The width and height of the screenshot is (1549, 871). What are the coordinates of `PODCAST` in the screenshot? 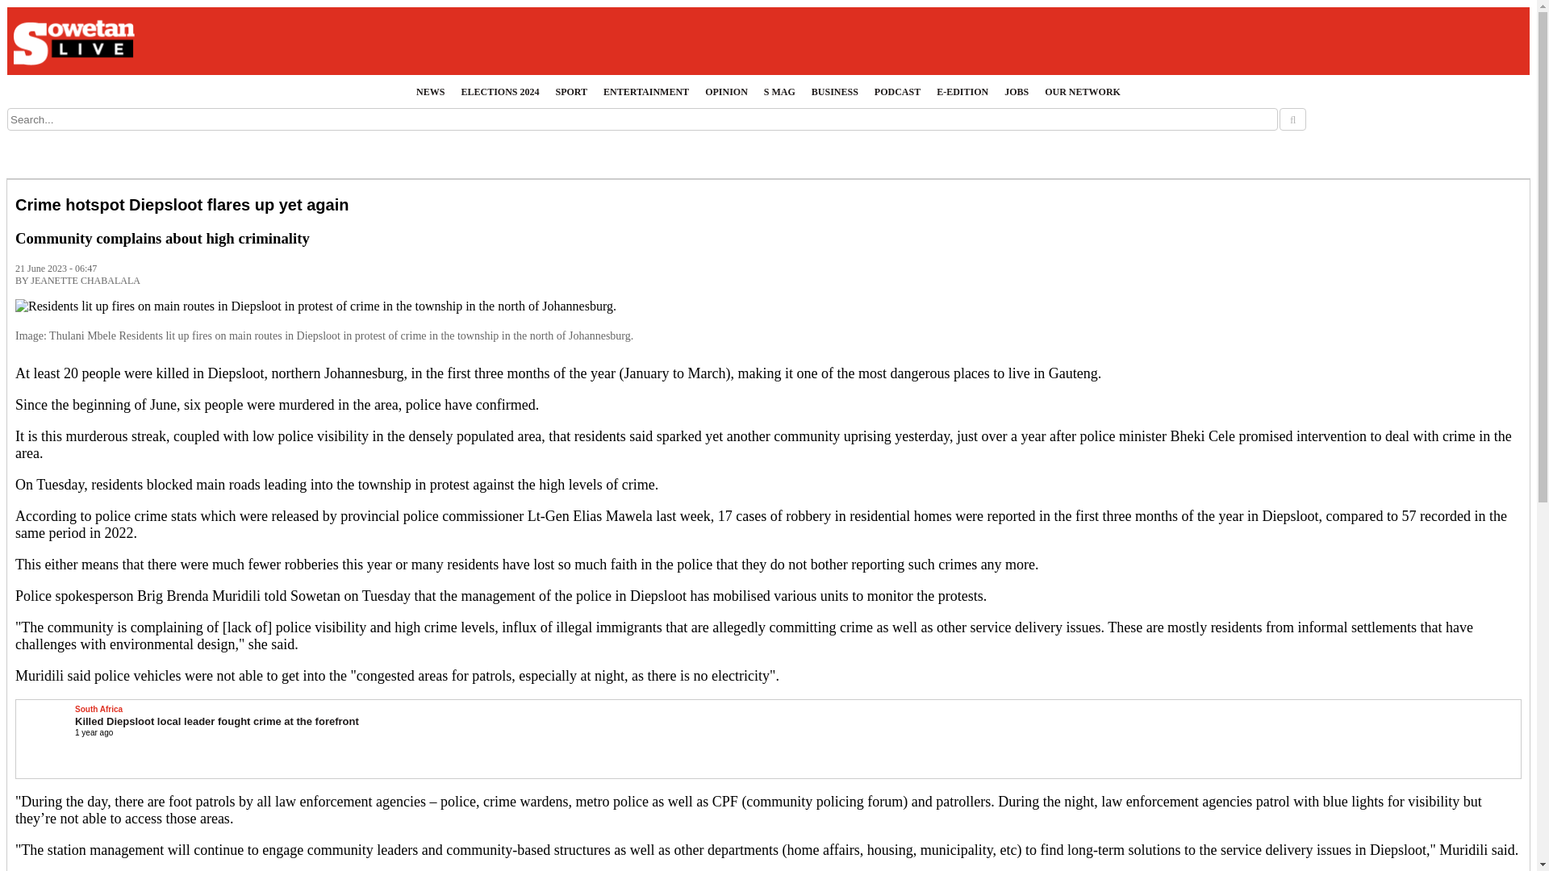 It's located at (897, 92).